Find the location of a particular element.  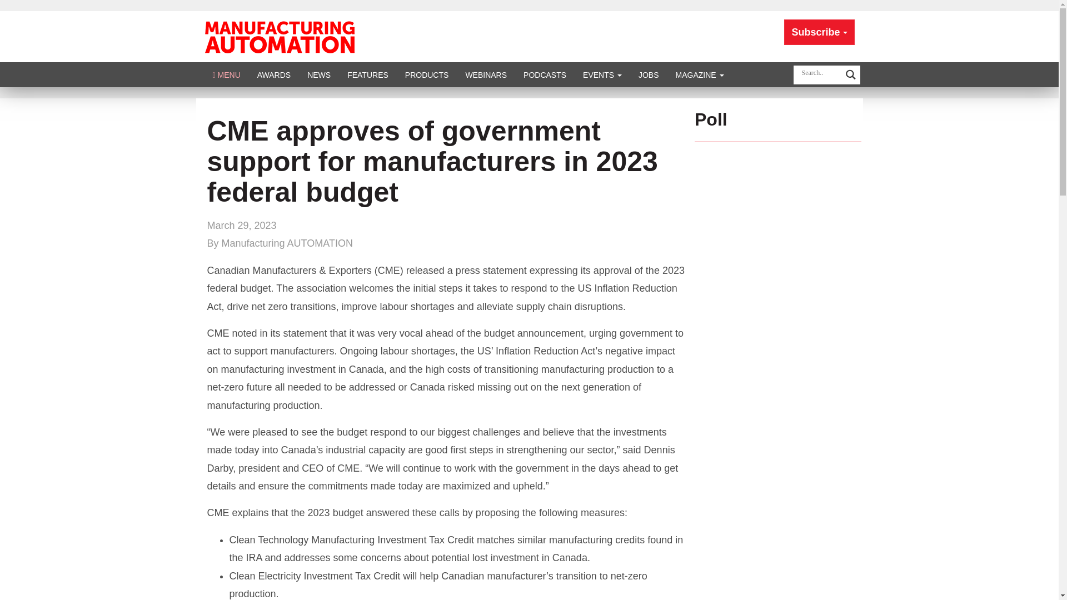

PODCASTS is located at coordinates (545, 74).